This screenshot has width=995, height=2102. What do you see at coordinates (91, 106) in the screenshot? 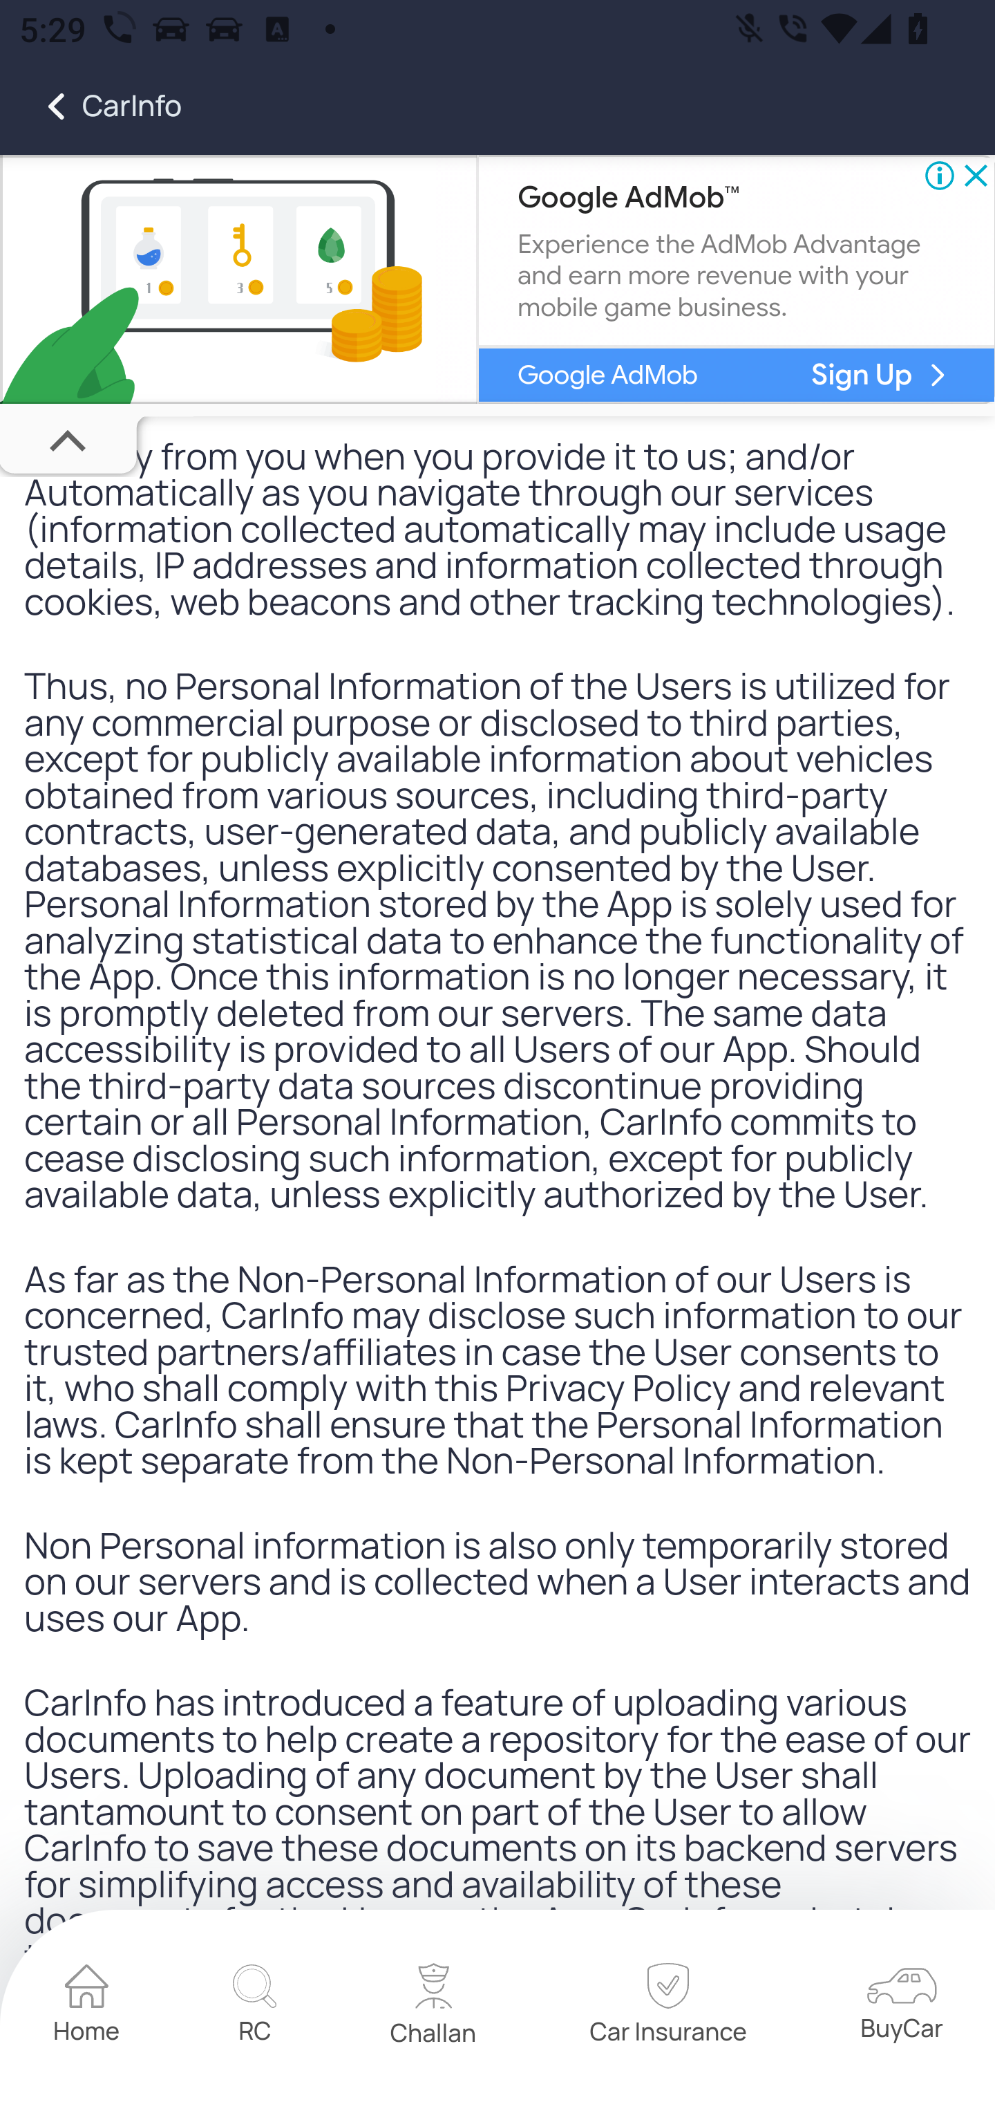
I see `CarInfo` at bounding box center [91, 106].